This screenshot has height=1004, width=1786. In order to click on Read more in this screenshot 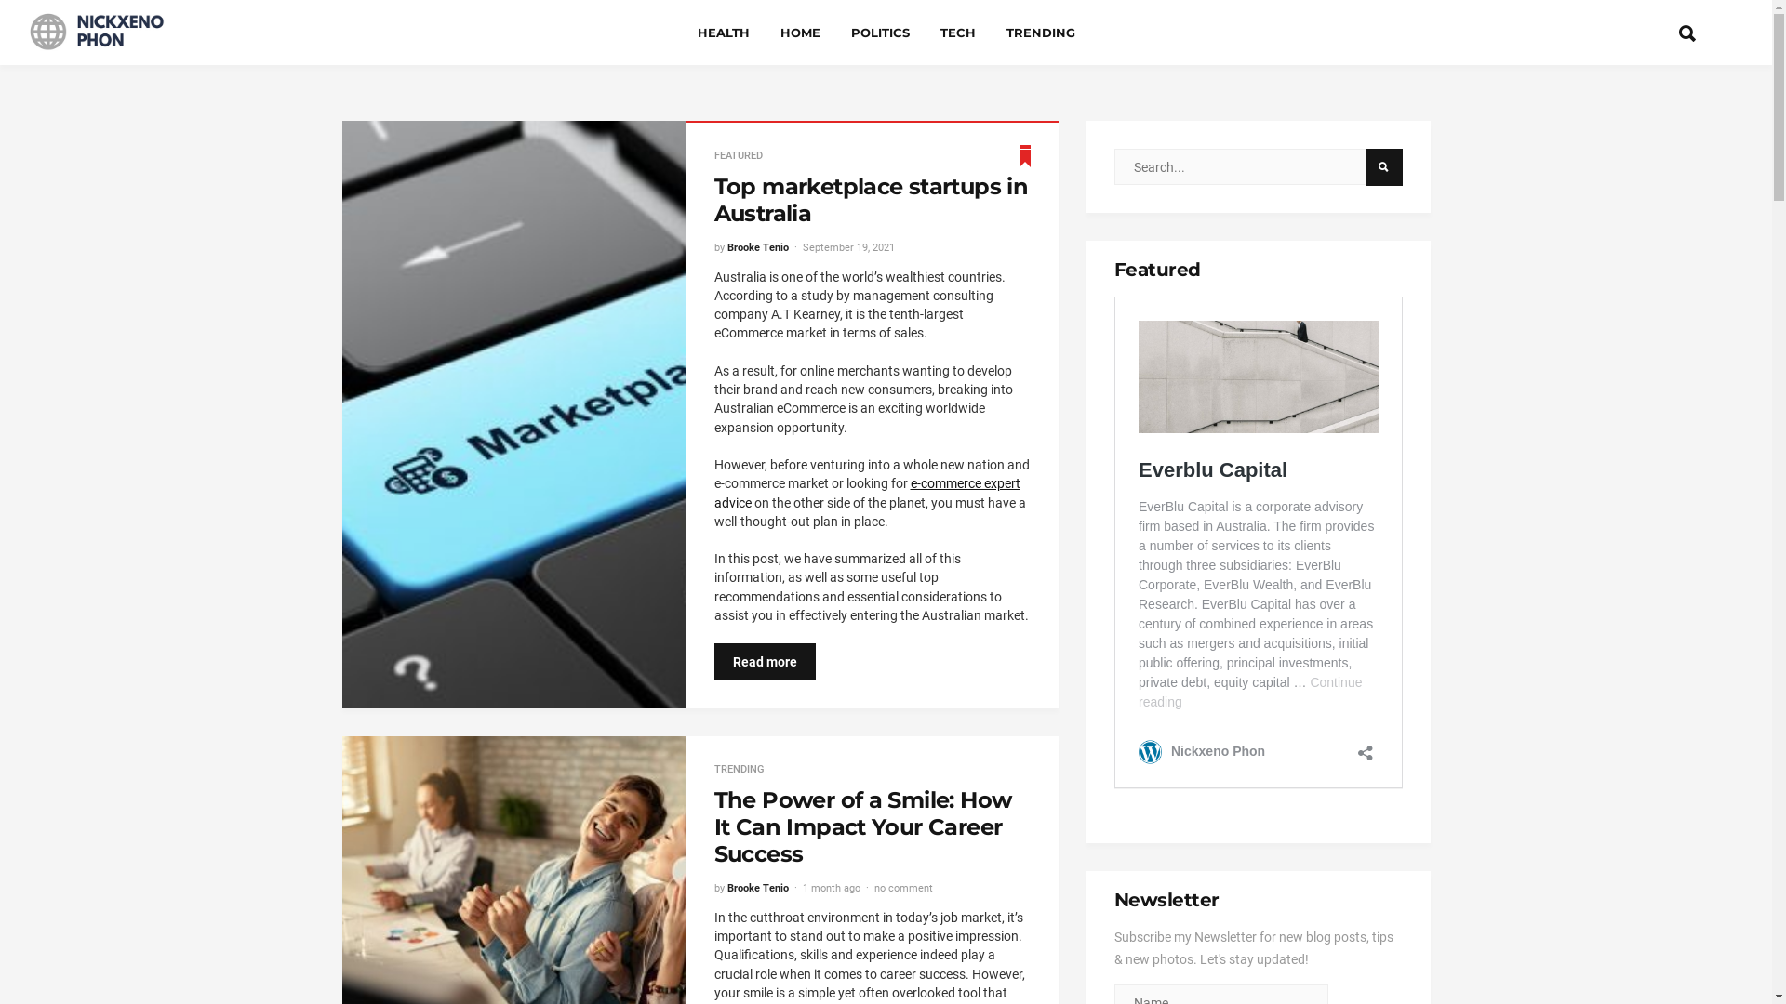, I will do `click(765, 662)`.